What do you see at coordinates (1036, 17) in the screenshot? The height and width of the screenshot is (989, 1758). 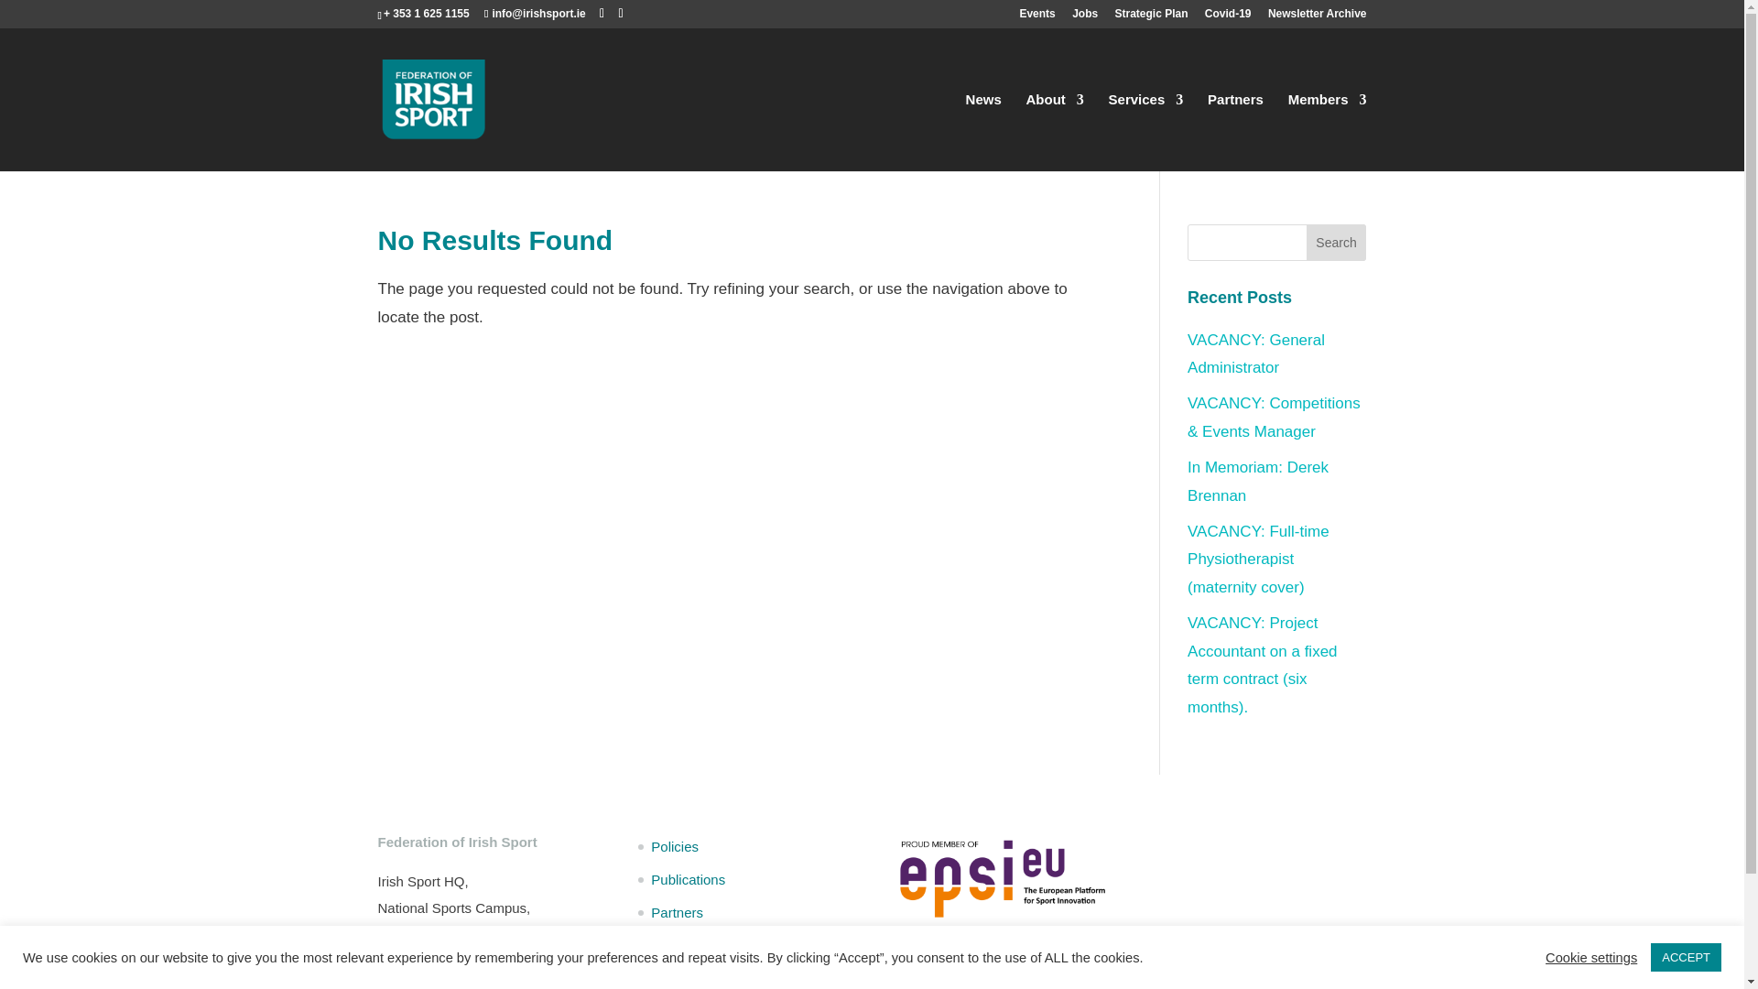 I see `Events` at bounding box center [1036, 17].